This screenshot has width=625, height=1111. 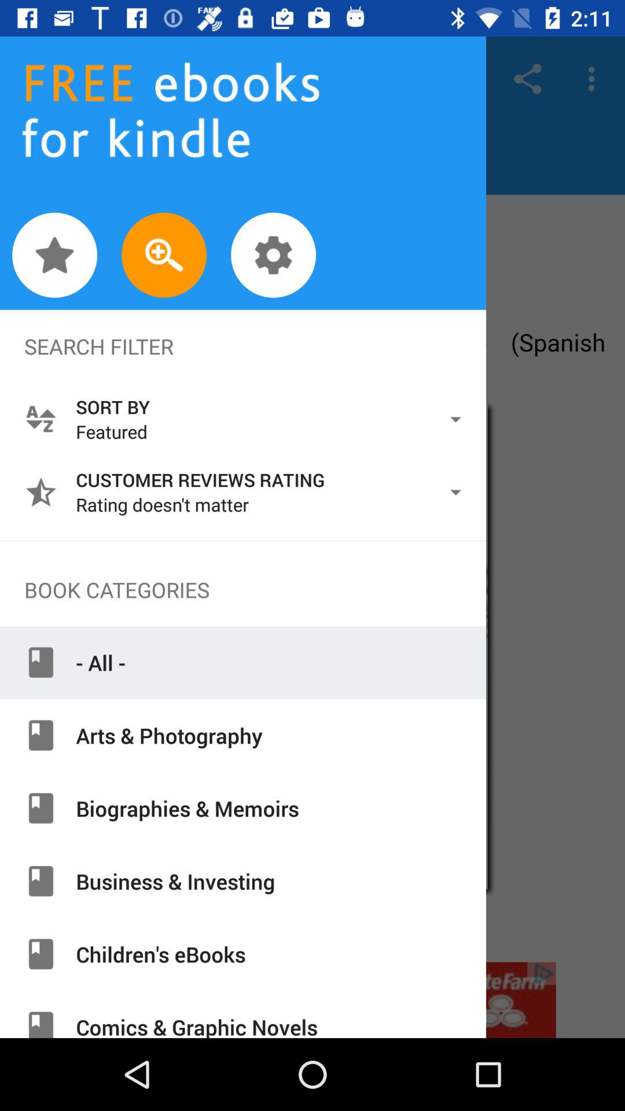 I want to click on go to search, so click(x=164, y=255).